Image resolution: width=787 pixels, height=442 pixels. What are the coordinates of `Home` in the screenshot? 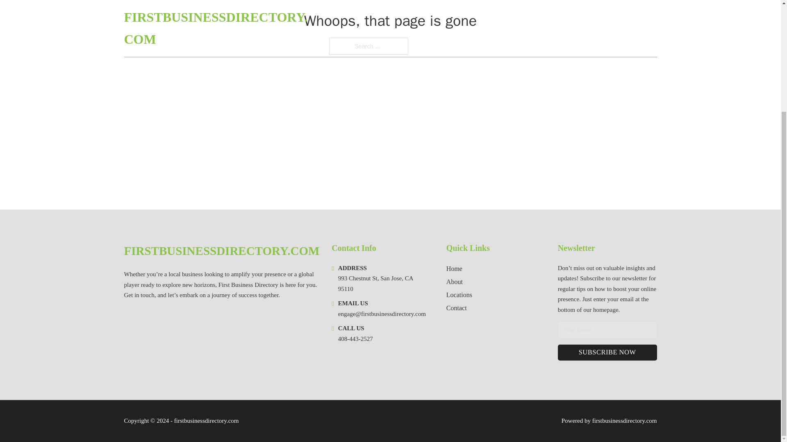 It's located at (454, 268).